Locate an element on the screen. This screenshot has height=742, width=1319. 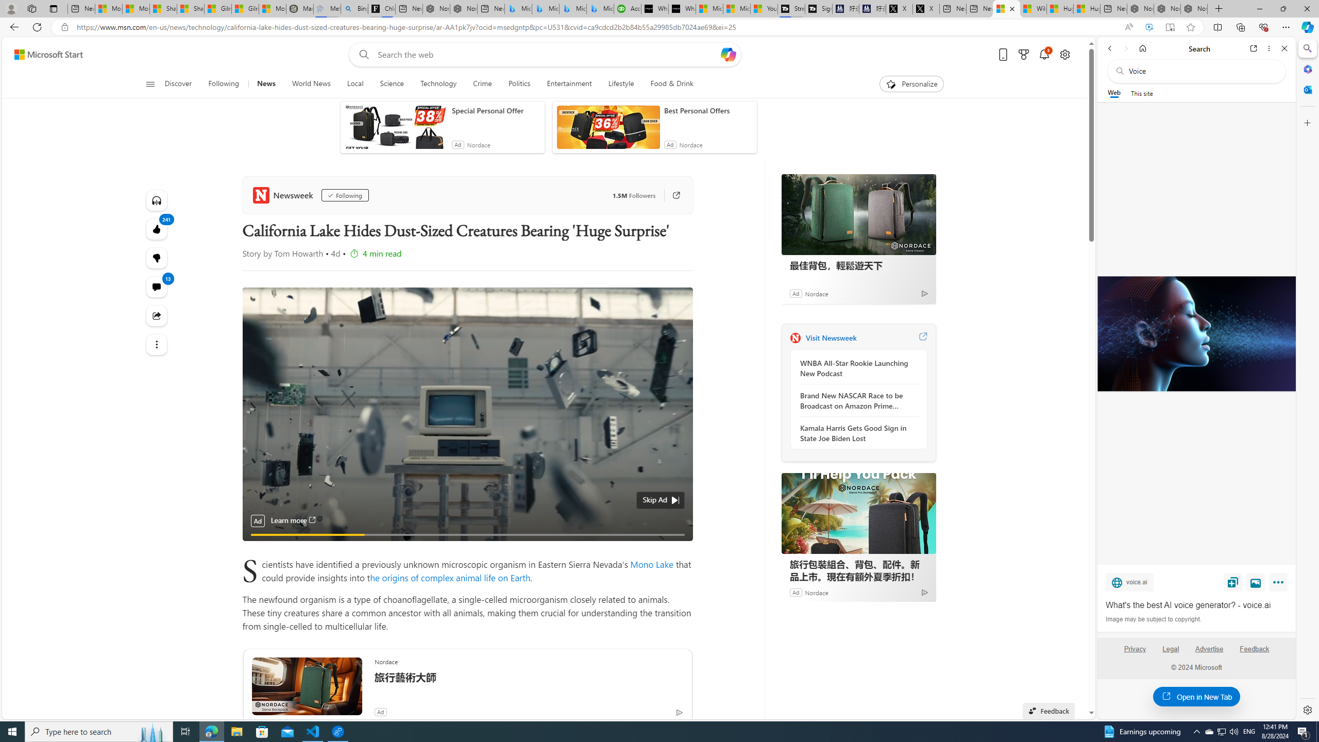
Entertainment is located at coordinates (569, 84).